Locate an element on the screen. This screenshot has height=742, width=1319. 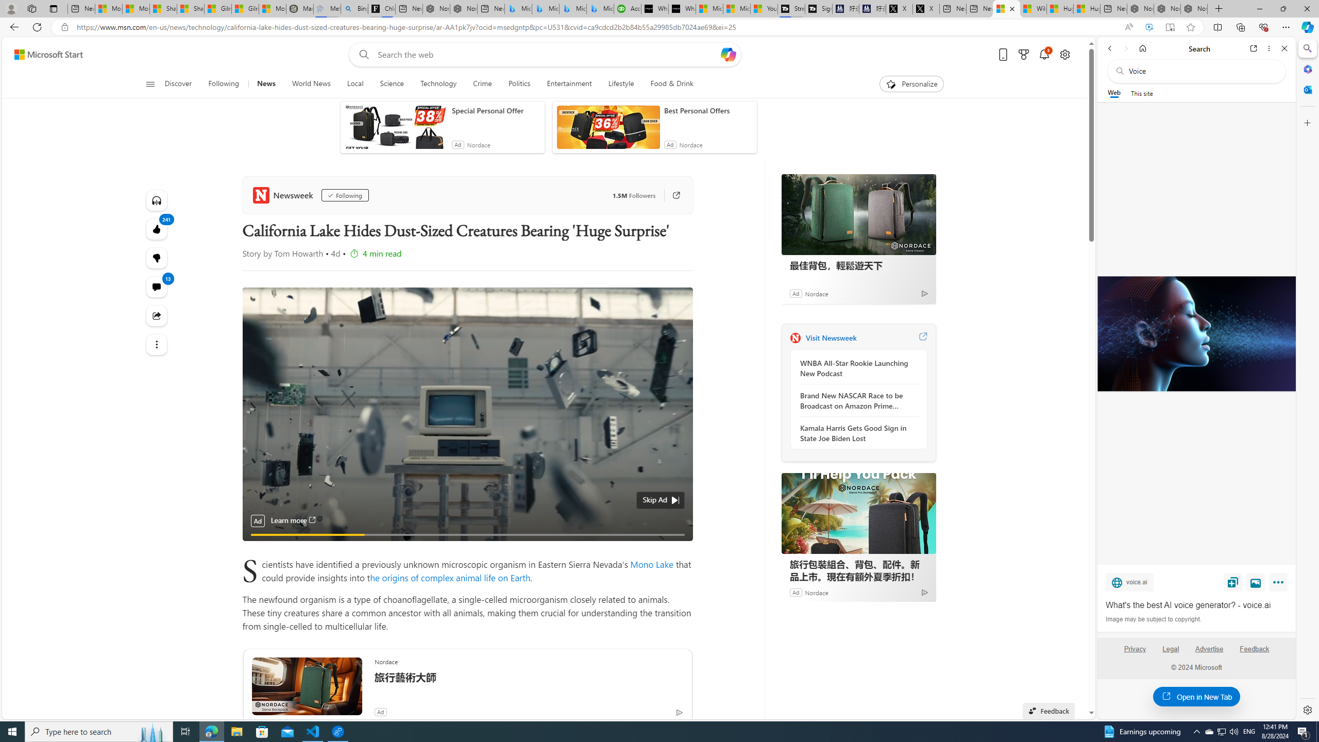
Entertainment is located at coordinates (569, 84).